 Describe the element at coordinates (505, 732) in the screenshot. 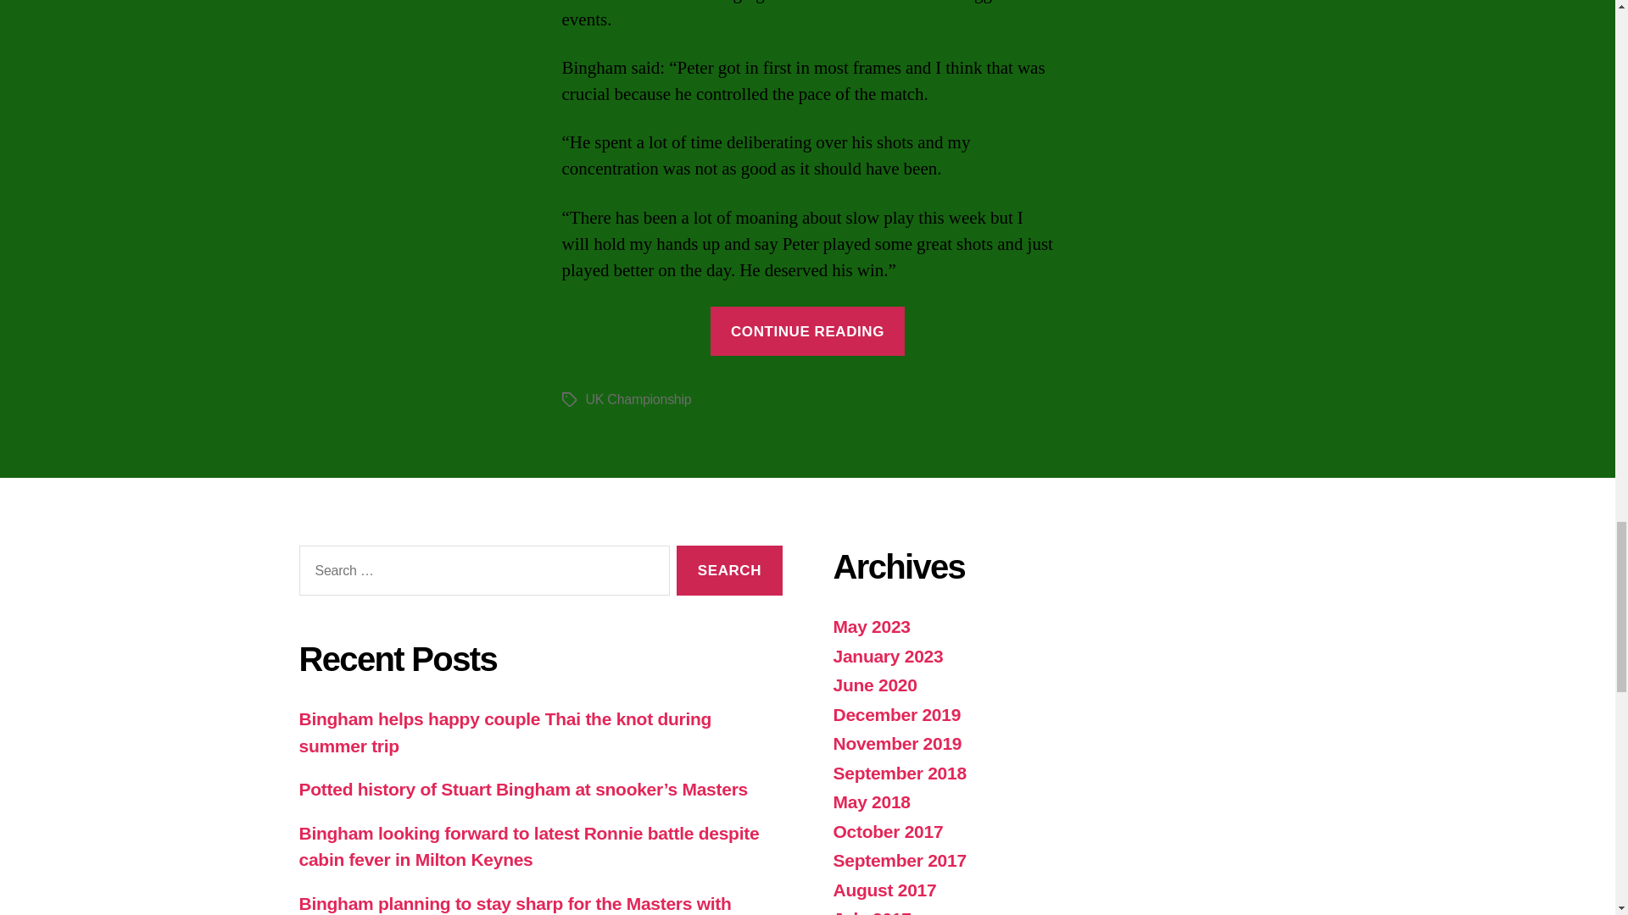

I see `Bingham helps happy couple Thai the knot during summer trip` at that location.